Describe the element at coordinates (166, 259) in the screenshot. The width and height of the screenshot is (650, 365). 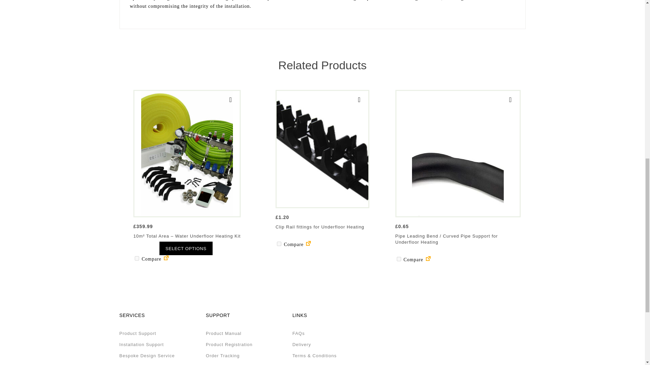
I see `Compare Page` at that location.